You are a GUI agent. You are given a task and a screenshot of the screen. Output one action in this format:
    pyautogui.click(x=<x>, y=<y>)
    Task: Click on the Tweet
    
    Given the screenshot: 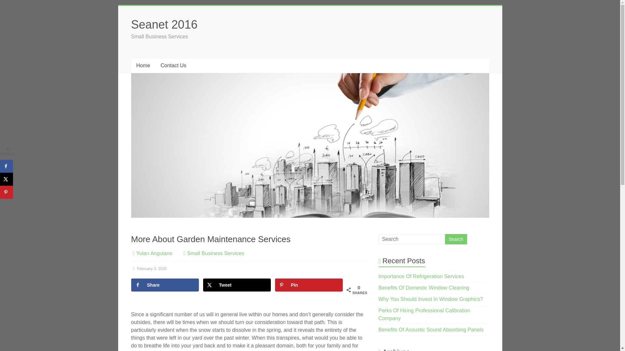 What is the action you would take?
    pyautogui.click(x=237, y=285)
    